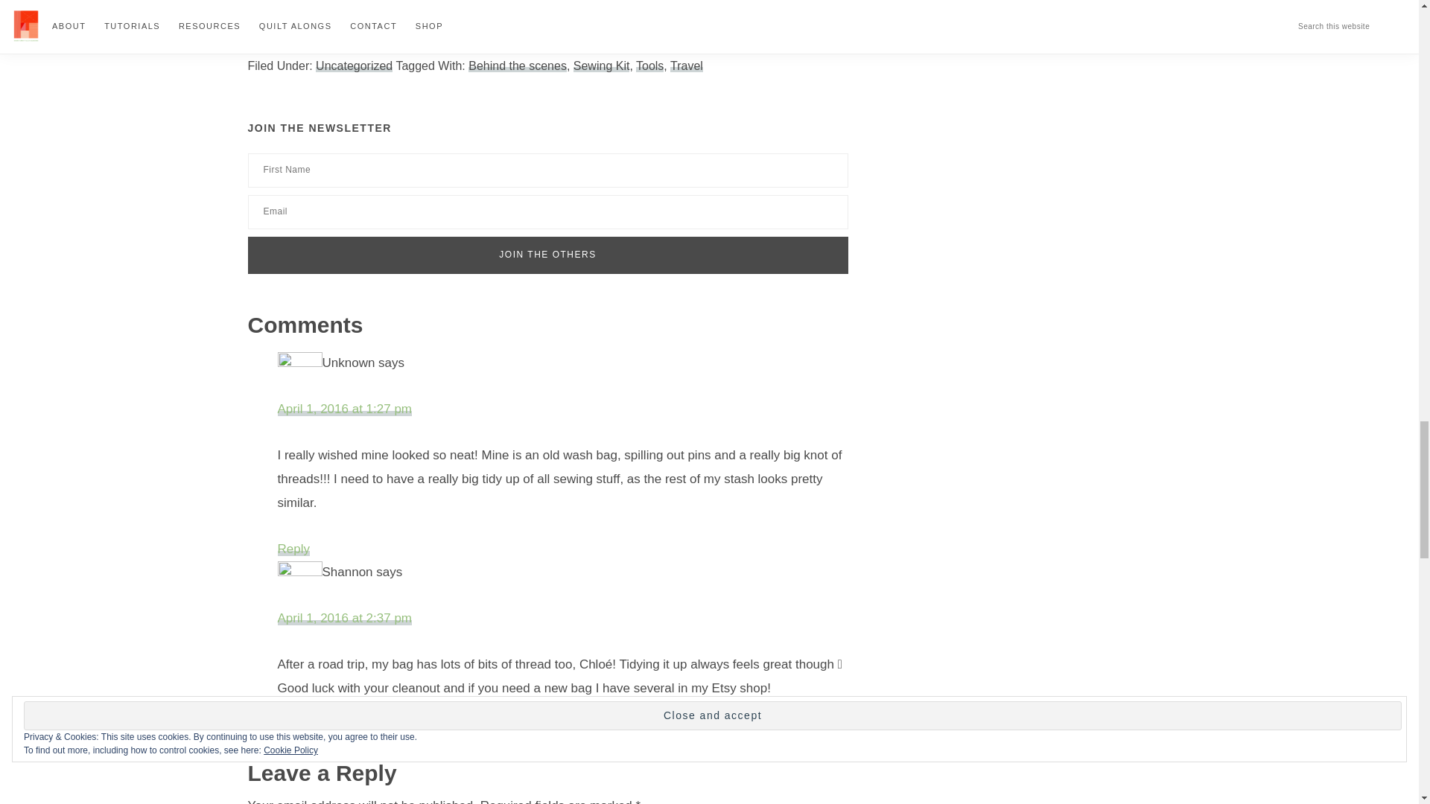 The image size is (1430, 804). I want to click on Tools, so click(649, 66).